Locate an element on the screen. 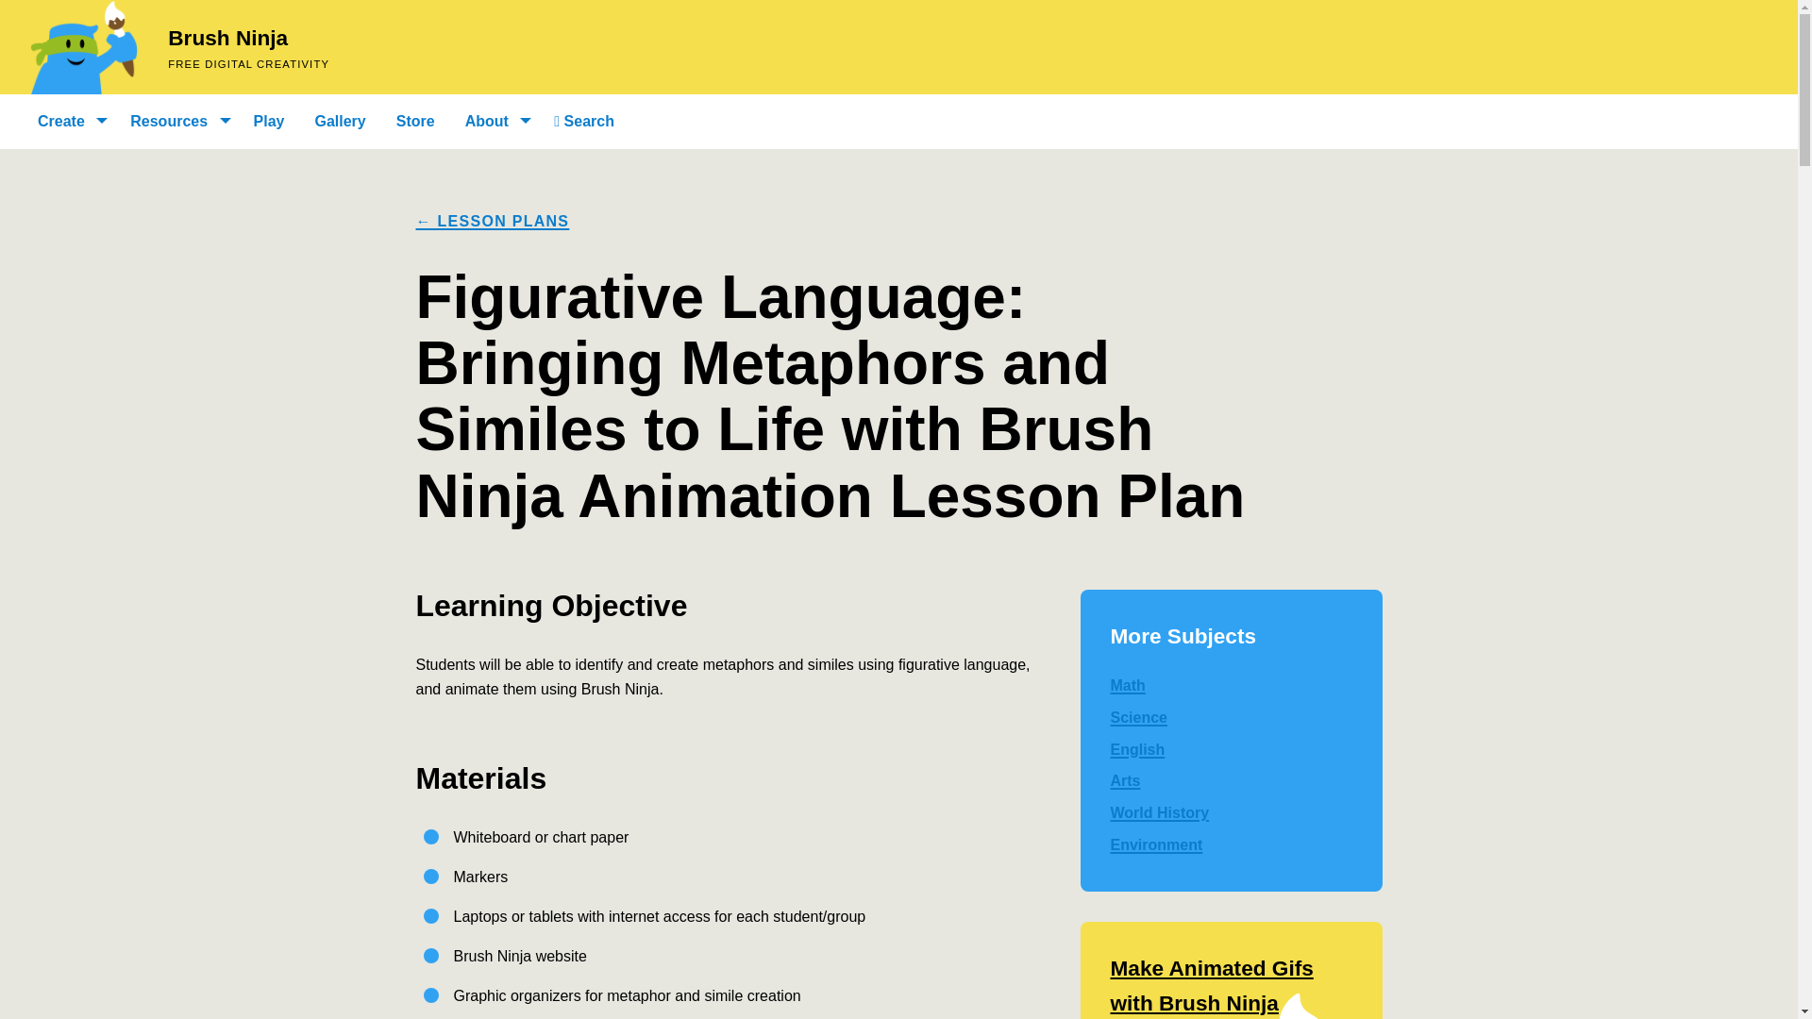 This screenshot has width=1812, height=1019. Play fun games is located at coordinates (269, 121).